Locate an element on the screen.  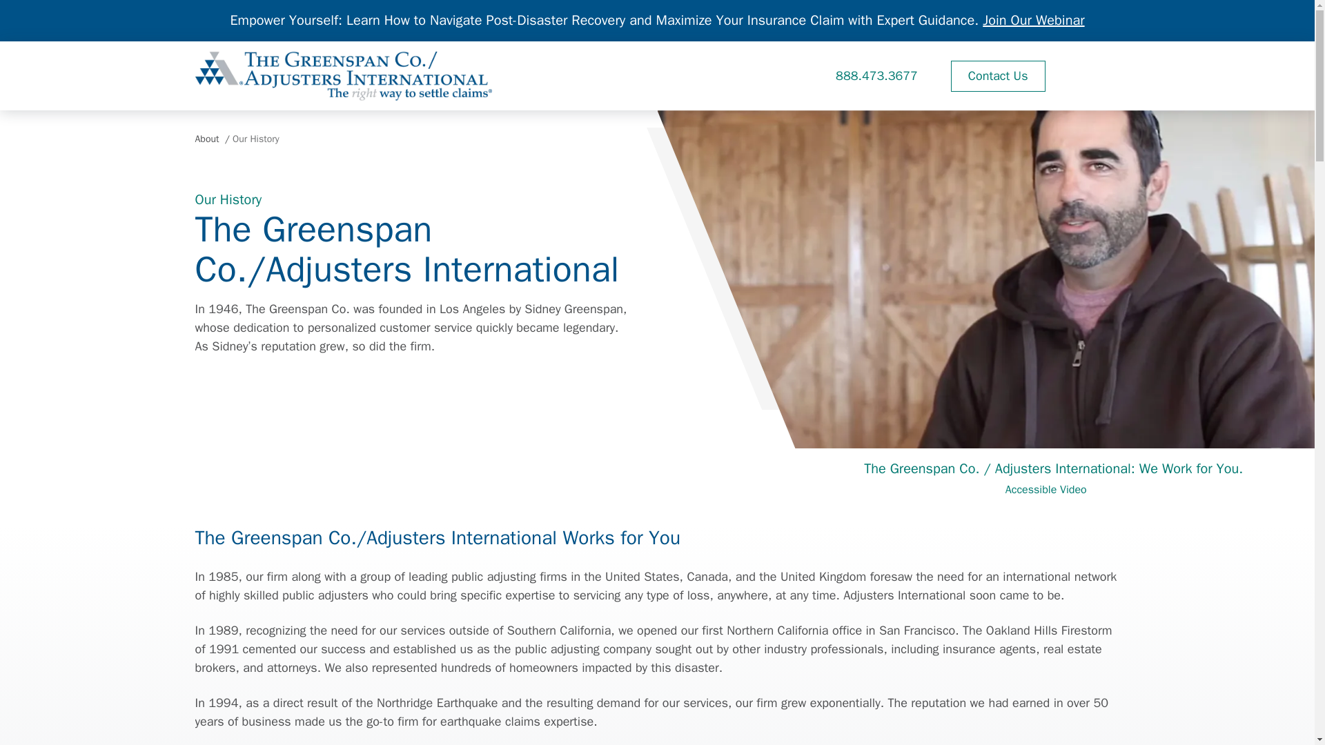
Accessible Video is located at coordinates (1054, 490).